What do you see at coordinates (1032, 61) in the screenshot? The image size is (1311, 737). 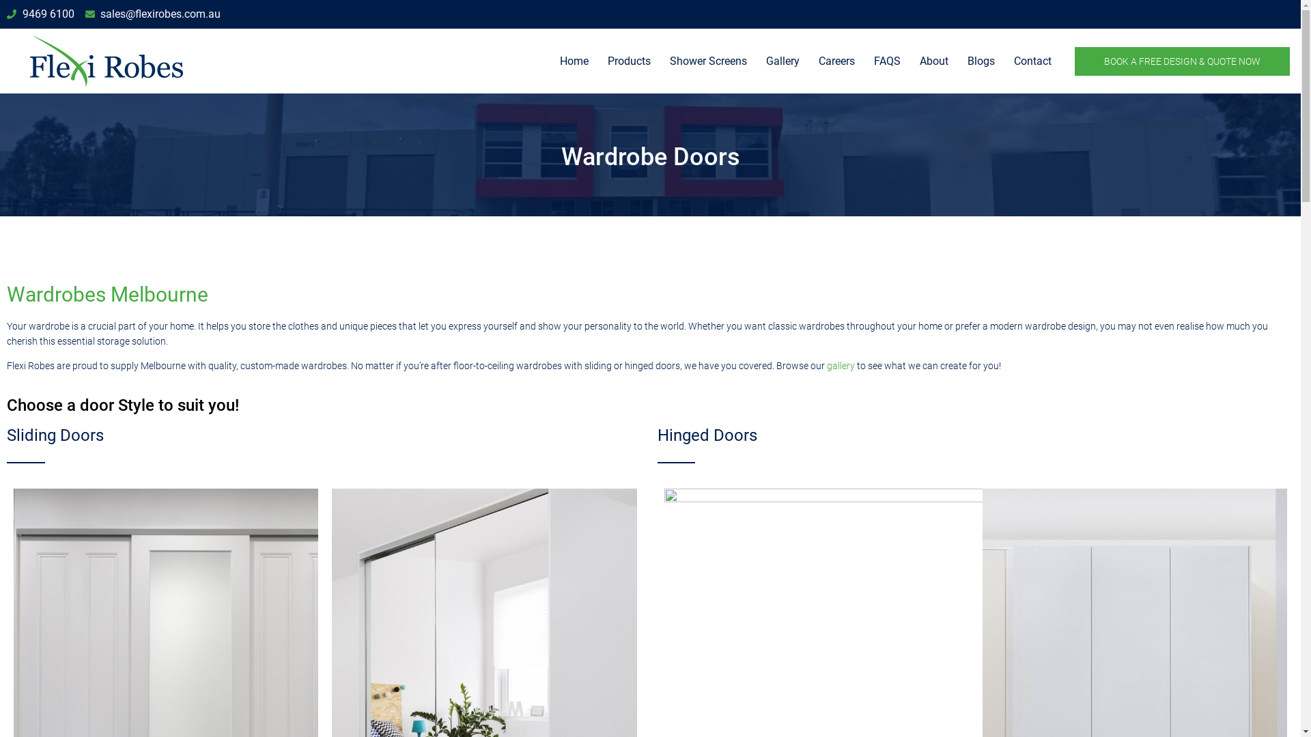 I see `Contact` at bounding box center [1032, 61].